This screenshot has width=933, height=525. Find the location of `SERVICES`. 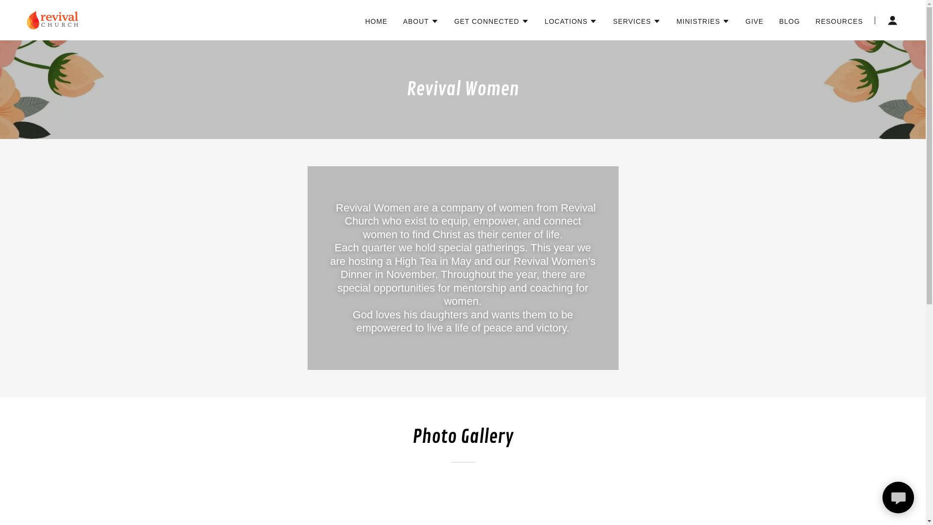

SERVICES is located at coordinates (637, 21).